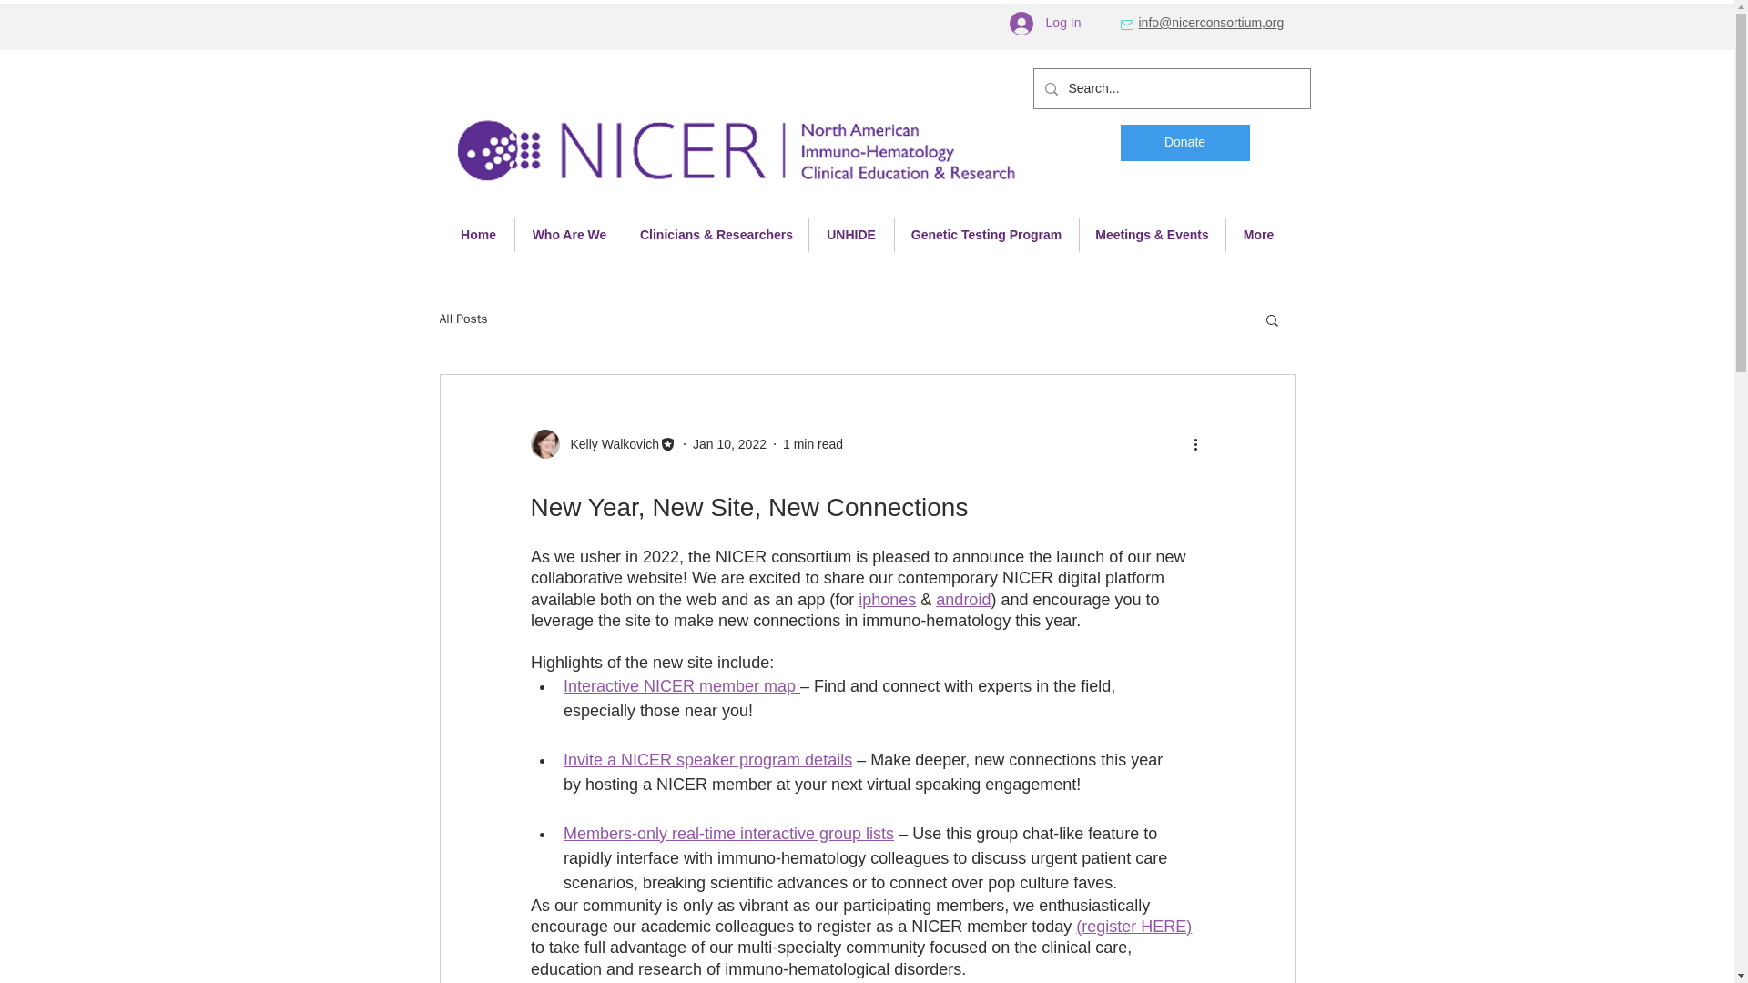 Image resolution: width=1748 pixels, height=983 pixels. What do you see at coordinates (681, 686) in the screenshot?
I see `Interactive NICER member map ` at bounding box center [681, 686].